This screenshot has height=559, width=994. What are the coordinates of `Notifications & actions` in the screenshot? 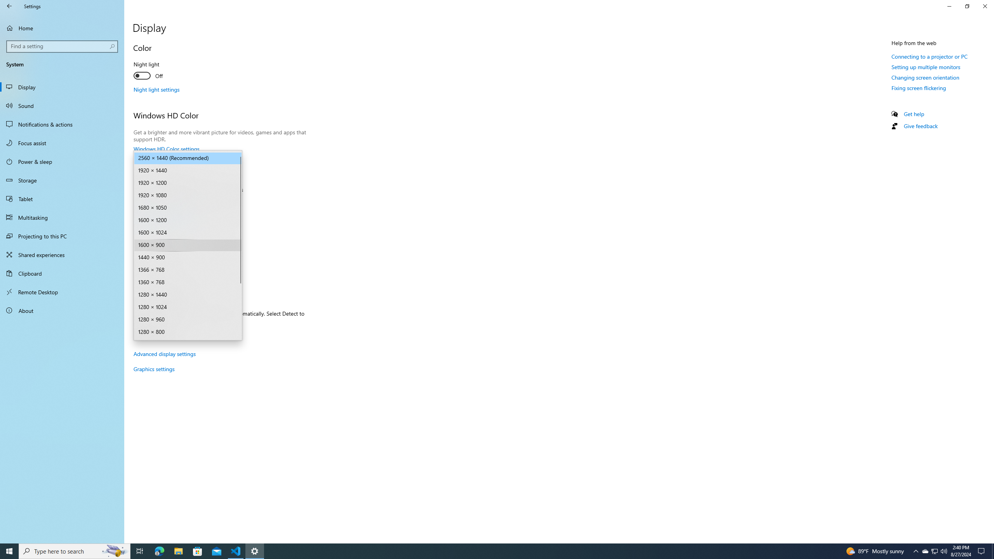 It's located at (62, 124).